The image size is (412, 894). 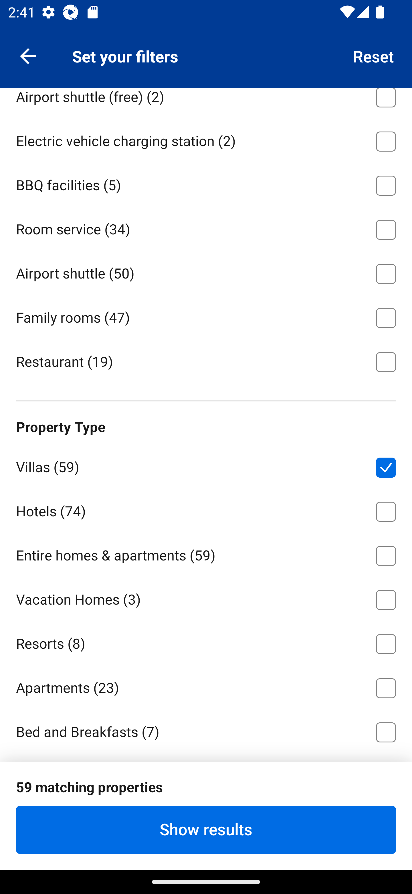 I want to click on Entire homes & apartments ⁦(59), so click(x=206, y=554).